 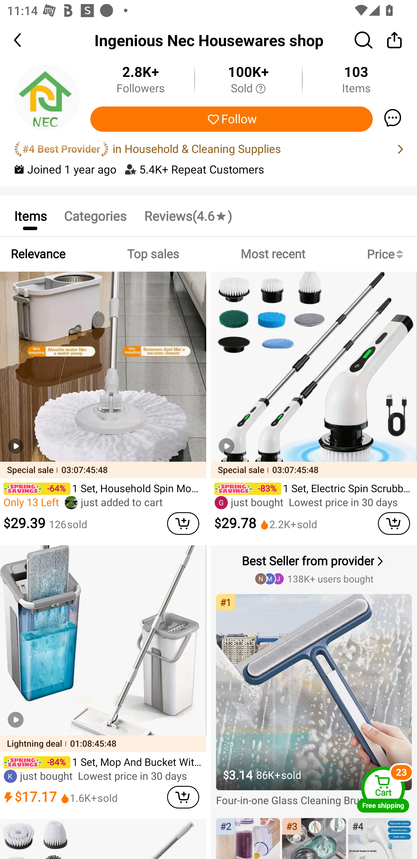 I want to click on #4, so click(x=380, y=838).